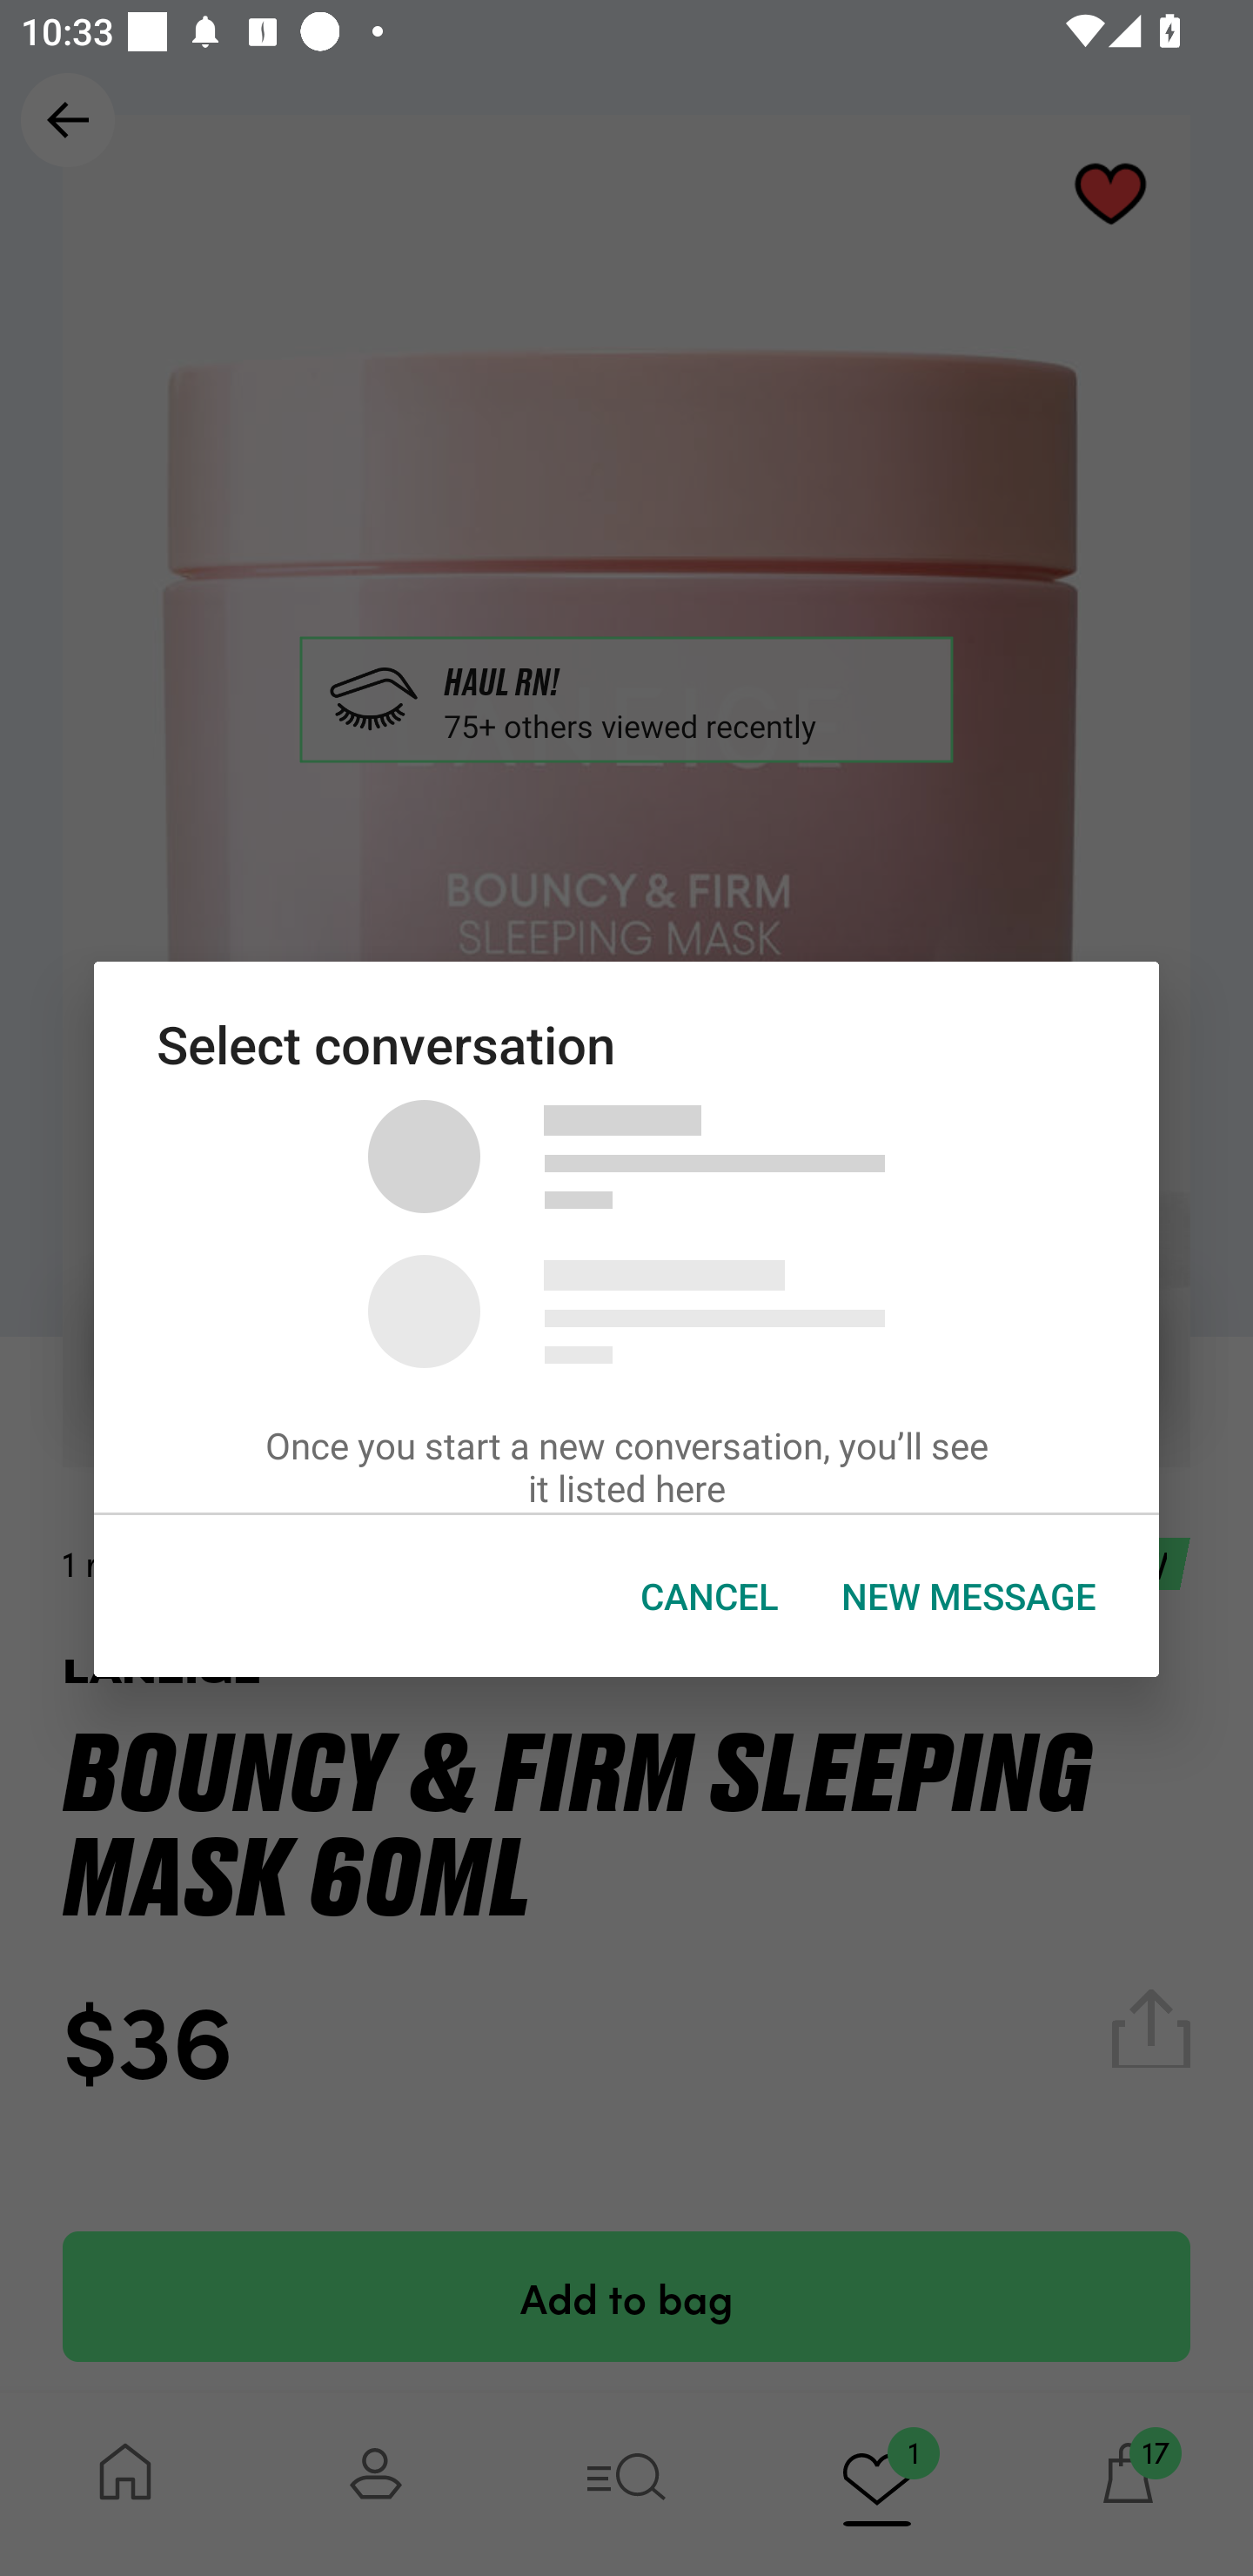  Describe the element at coordinates (709, 1596) in the screenshot. I see `CANCEL` at that location.